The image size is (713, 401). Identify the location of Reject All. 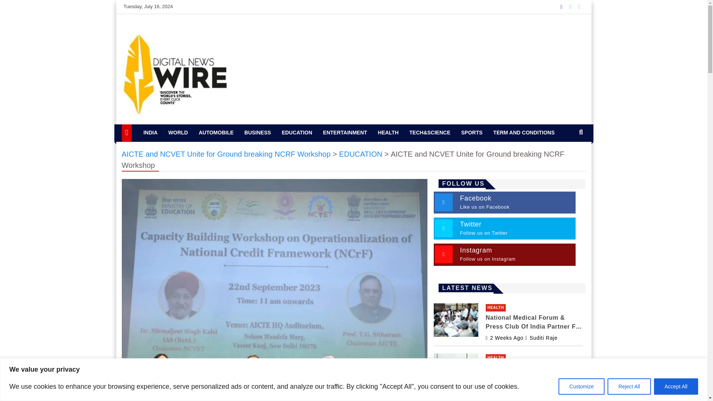
(629, 386).